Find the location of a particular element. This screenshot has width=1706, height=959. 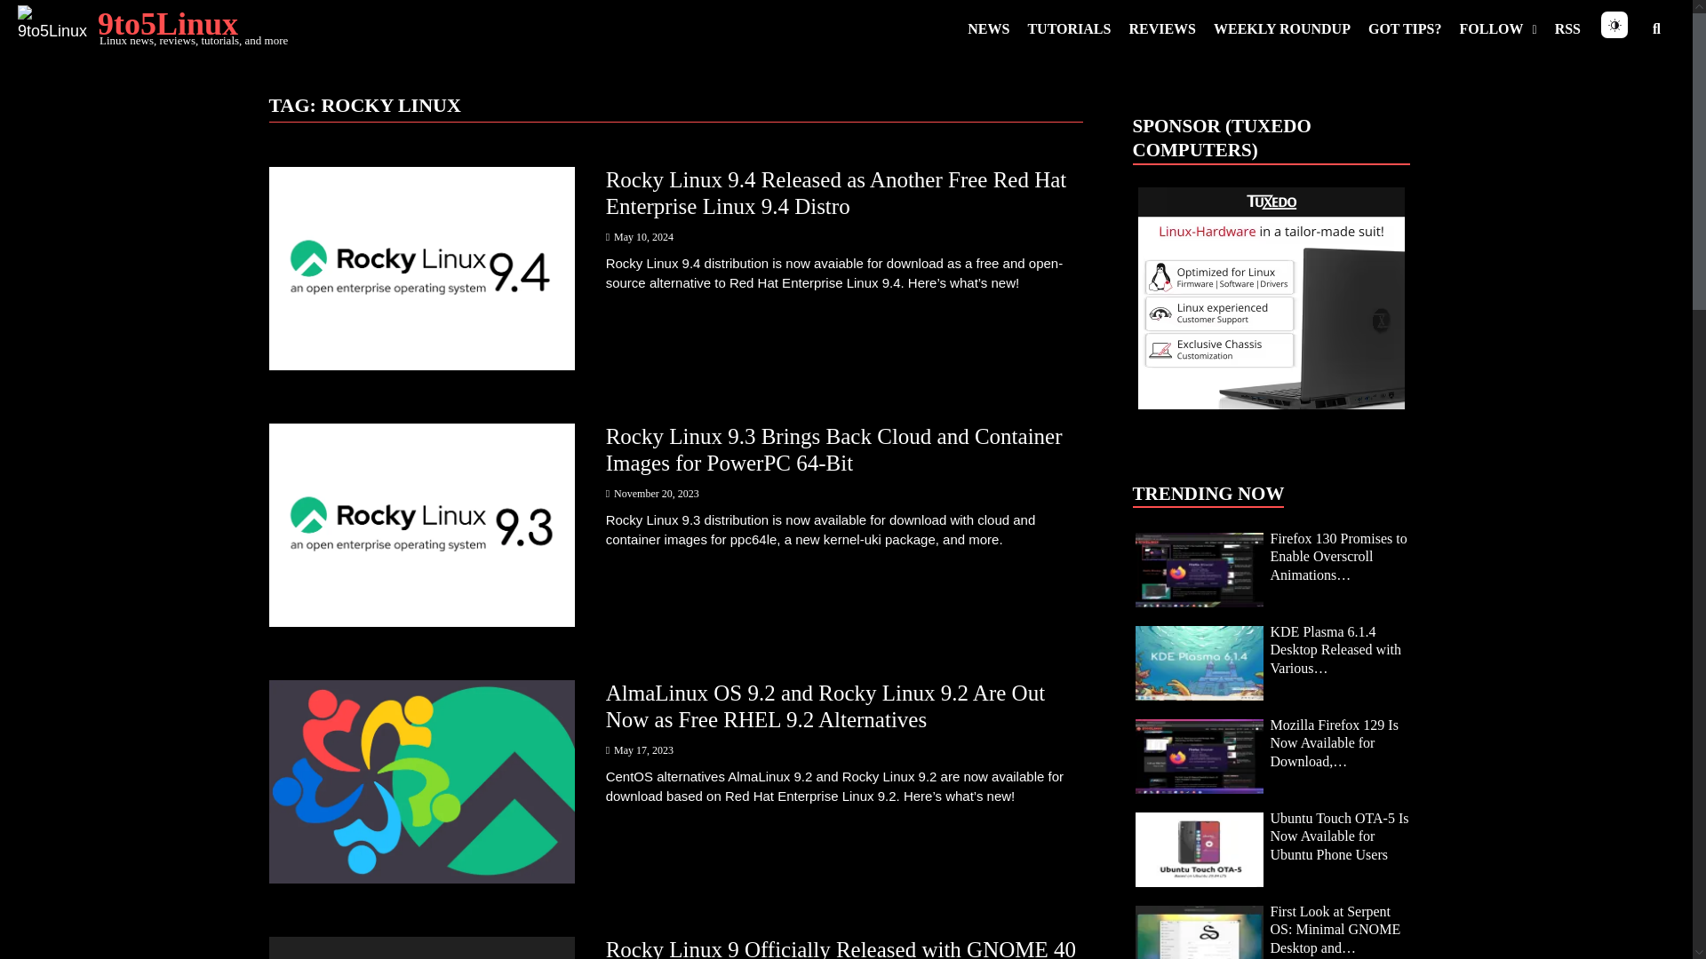

Linux-powered laptops by TUXEDO Computers is located at coordinates (1271, 298).